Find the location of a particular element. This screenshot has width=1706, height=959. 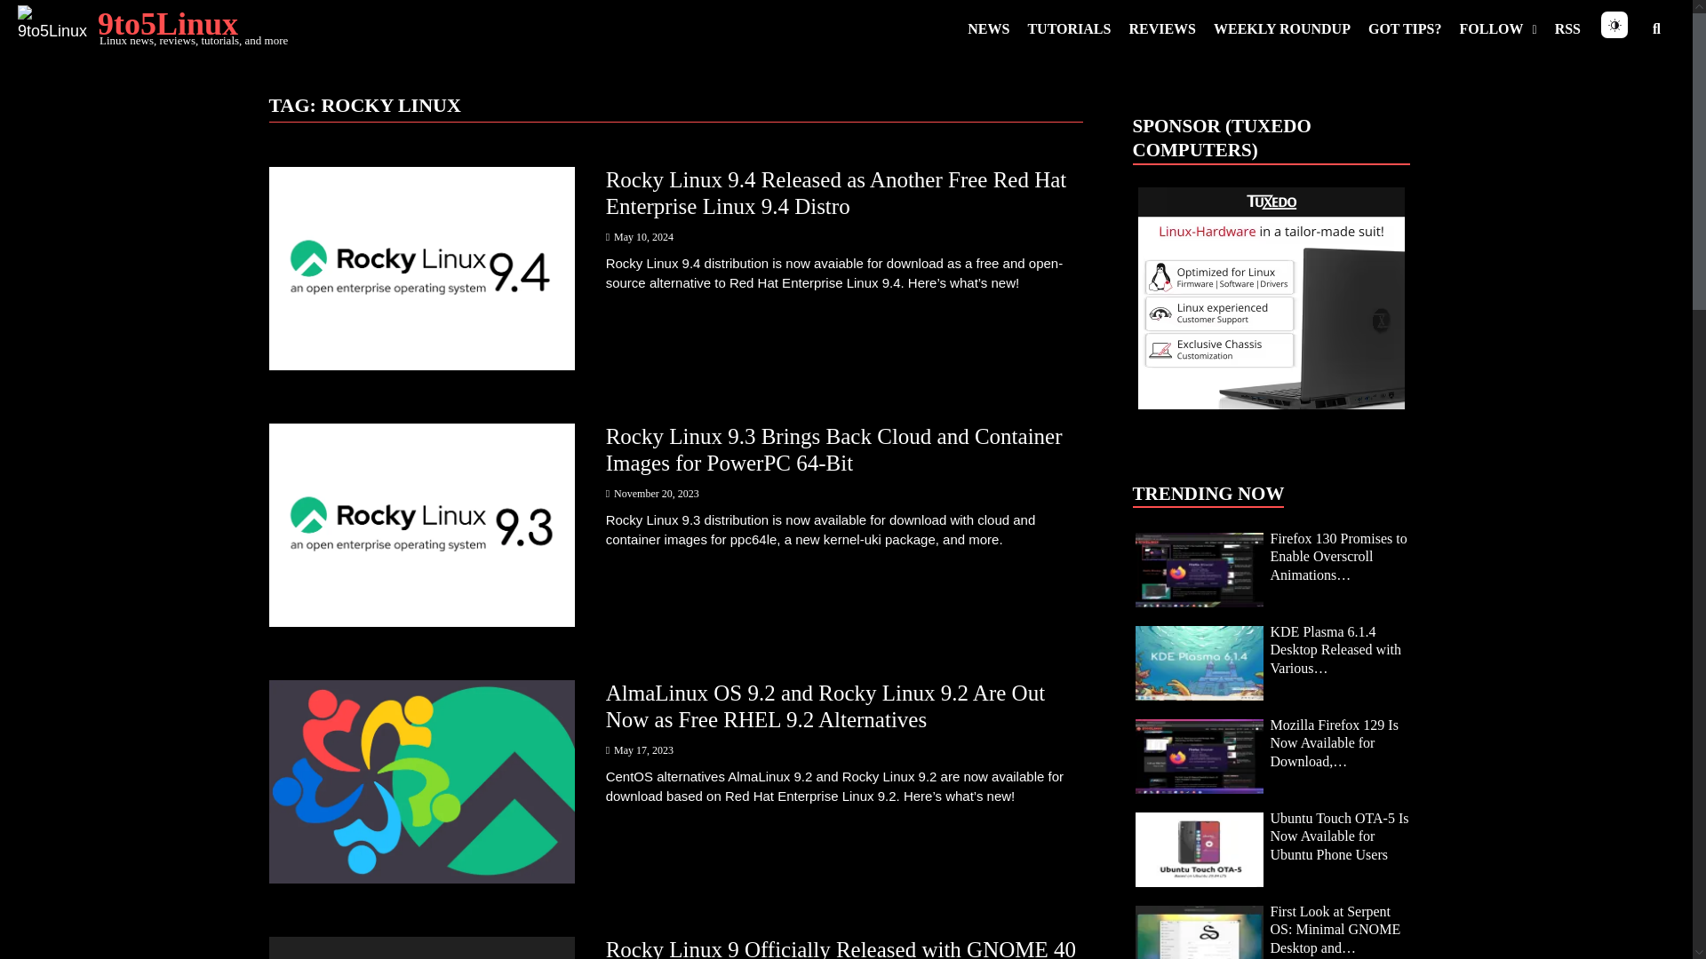

Linux-powered laptops by TUXEDO Computers is located at coordinates (1271, 298).